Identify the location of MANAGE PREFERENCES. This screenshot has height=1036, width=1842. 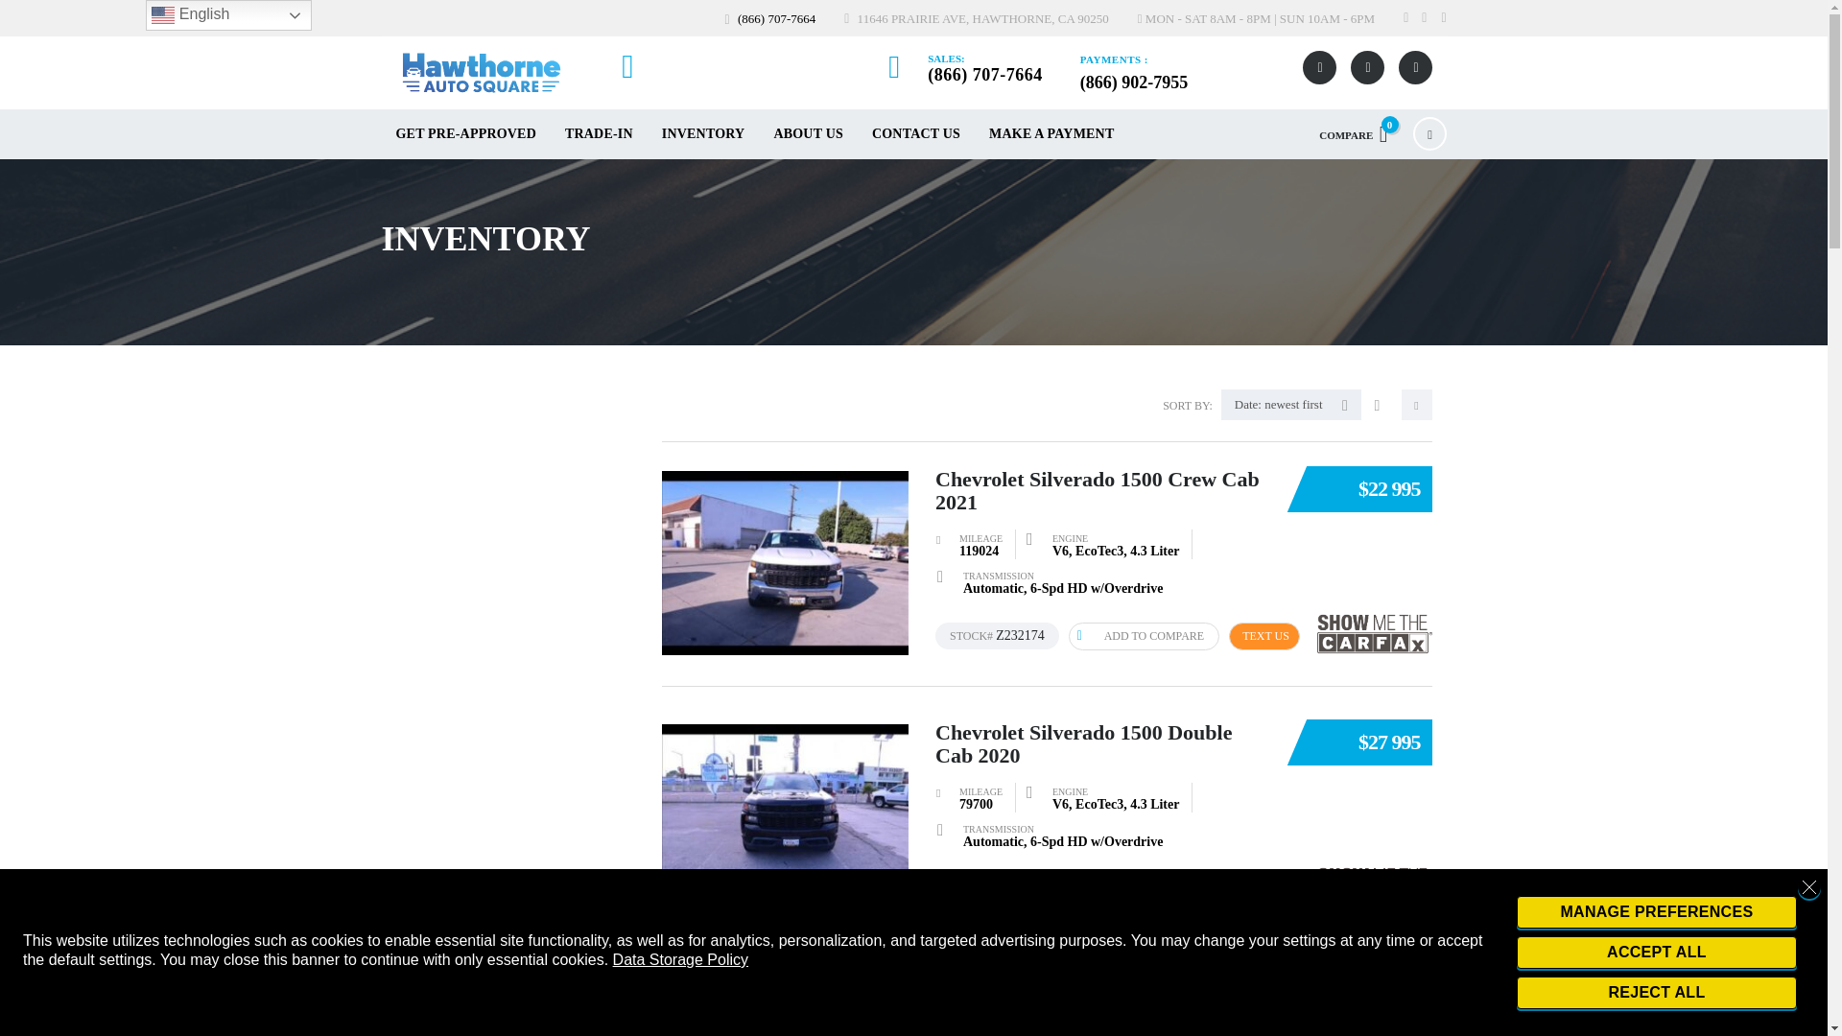
(1656, 911).